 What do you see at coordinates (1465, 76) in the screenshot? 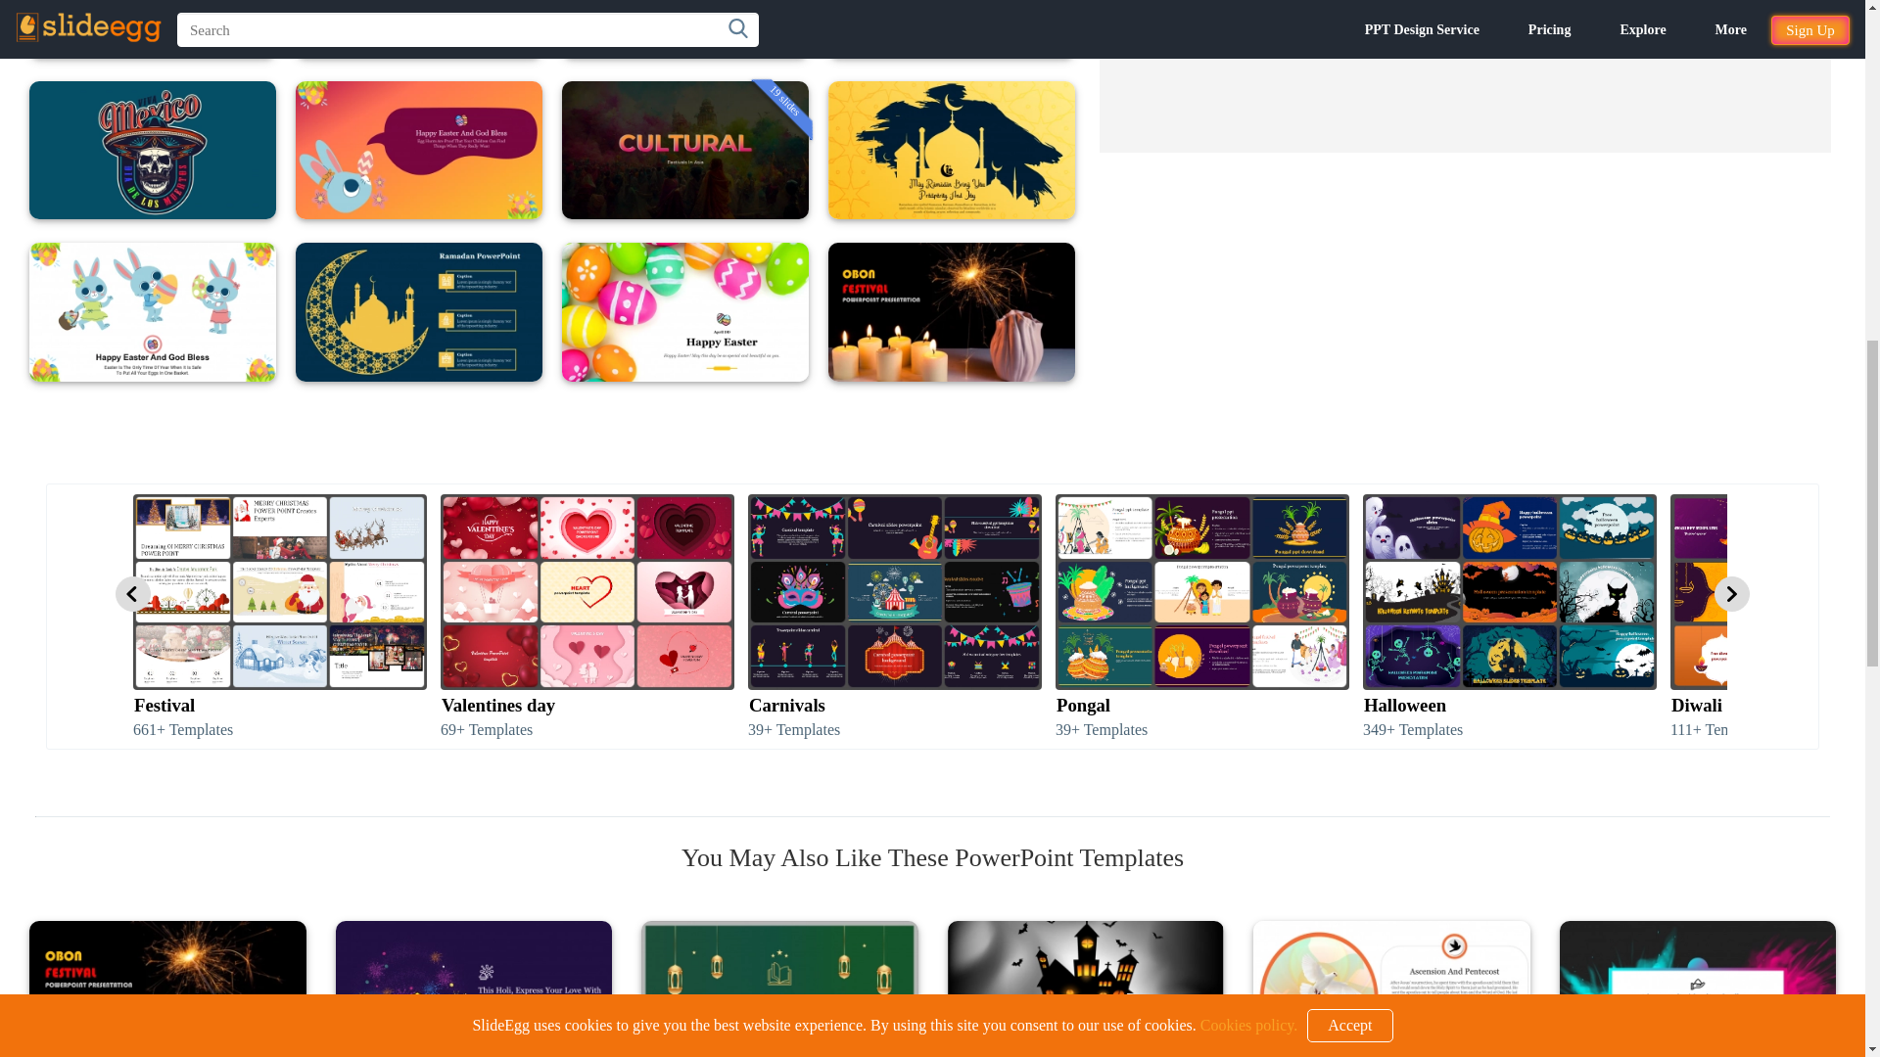
I see `Advertisement` at bounding box center [1465, 76].